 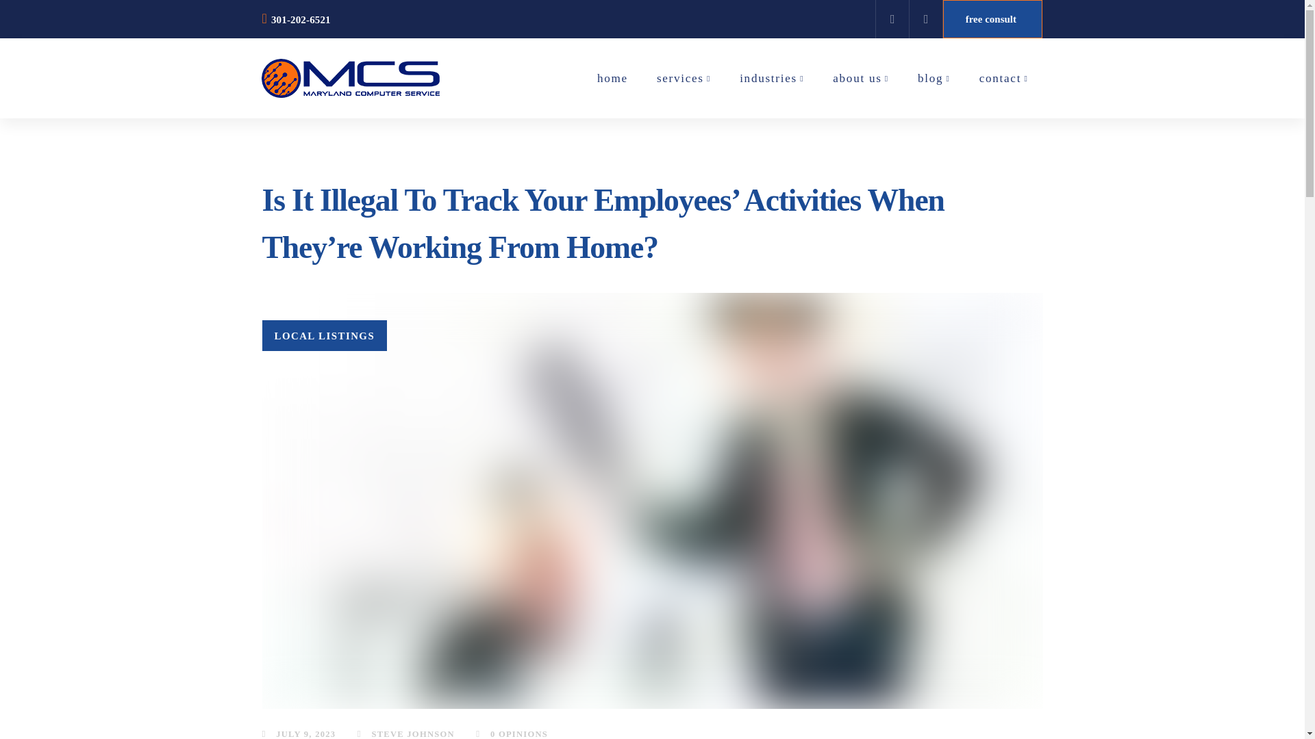 I want to click on free consult, so click(x=992, y=19).